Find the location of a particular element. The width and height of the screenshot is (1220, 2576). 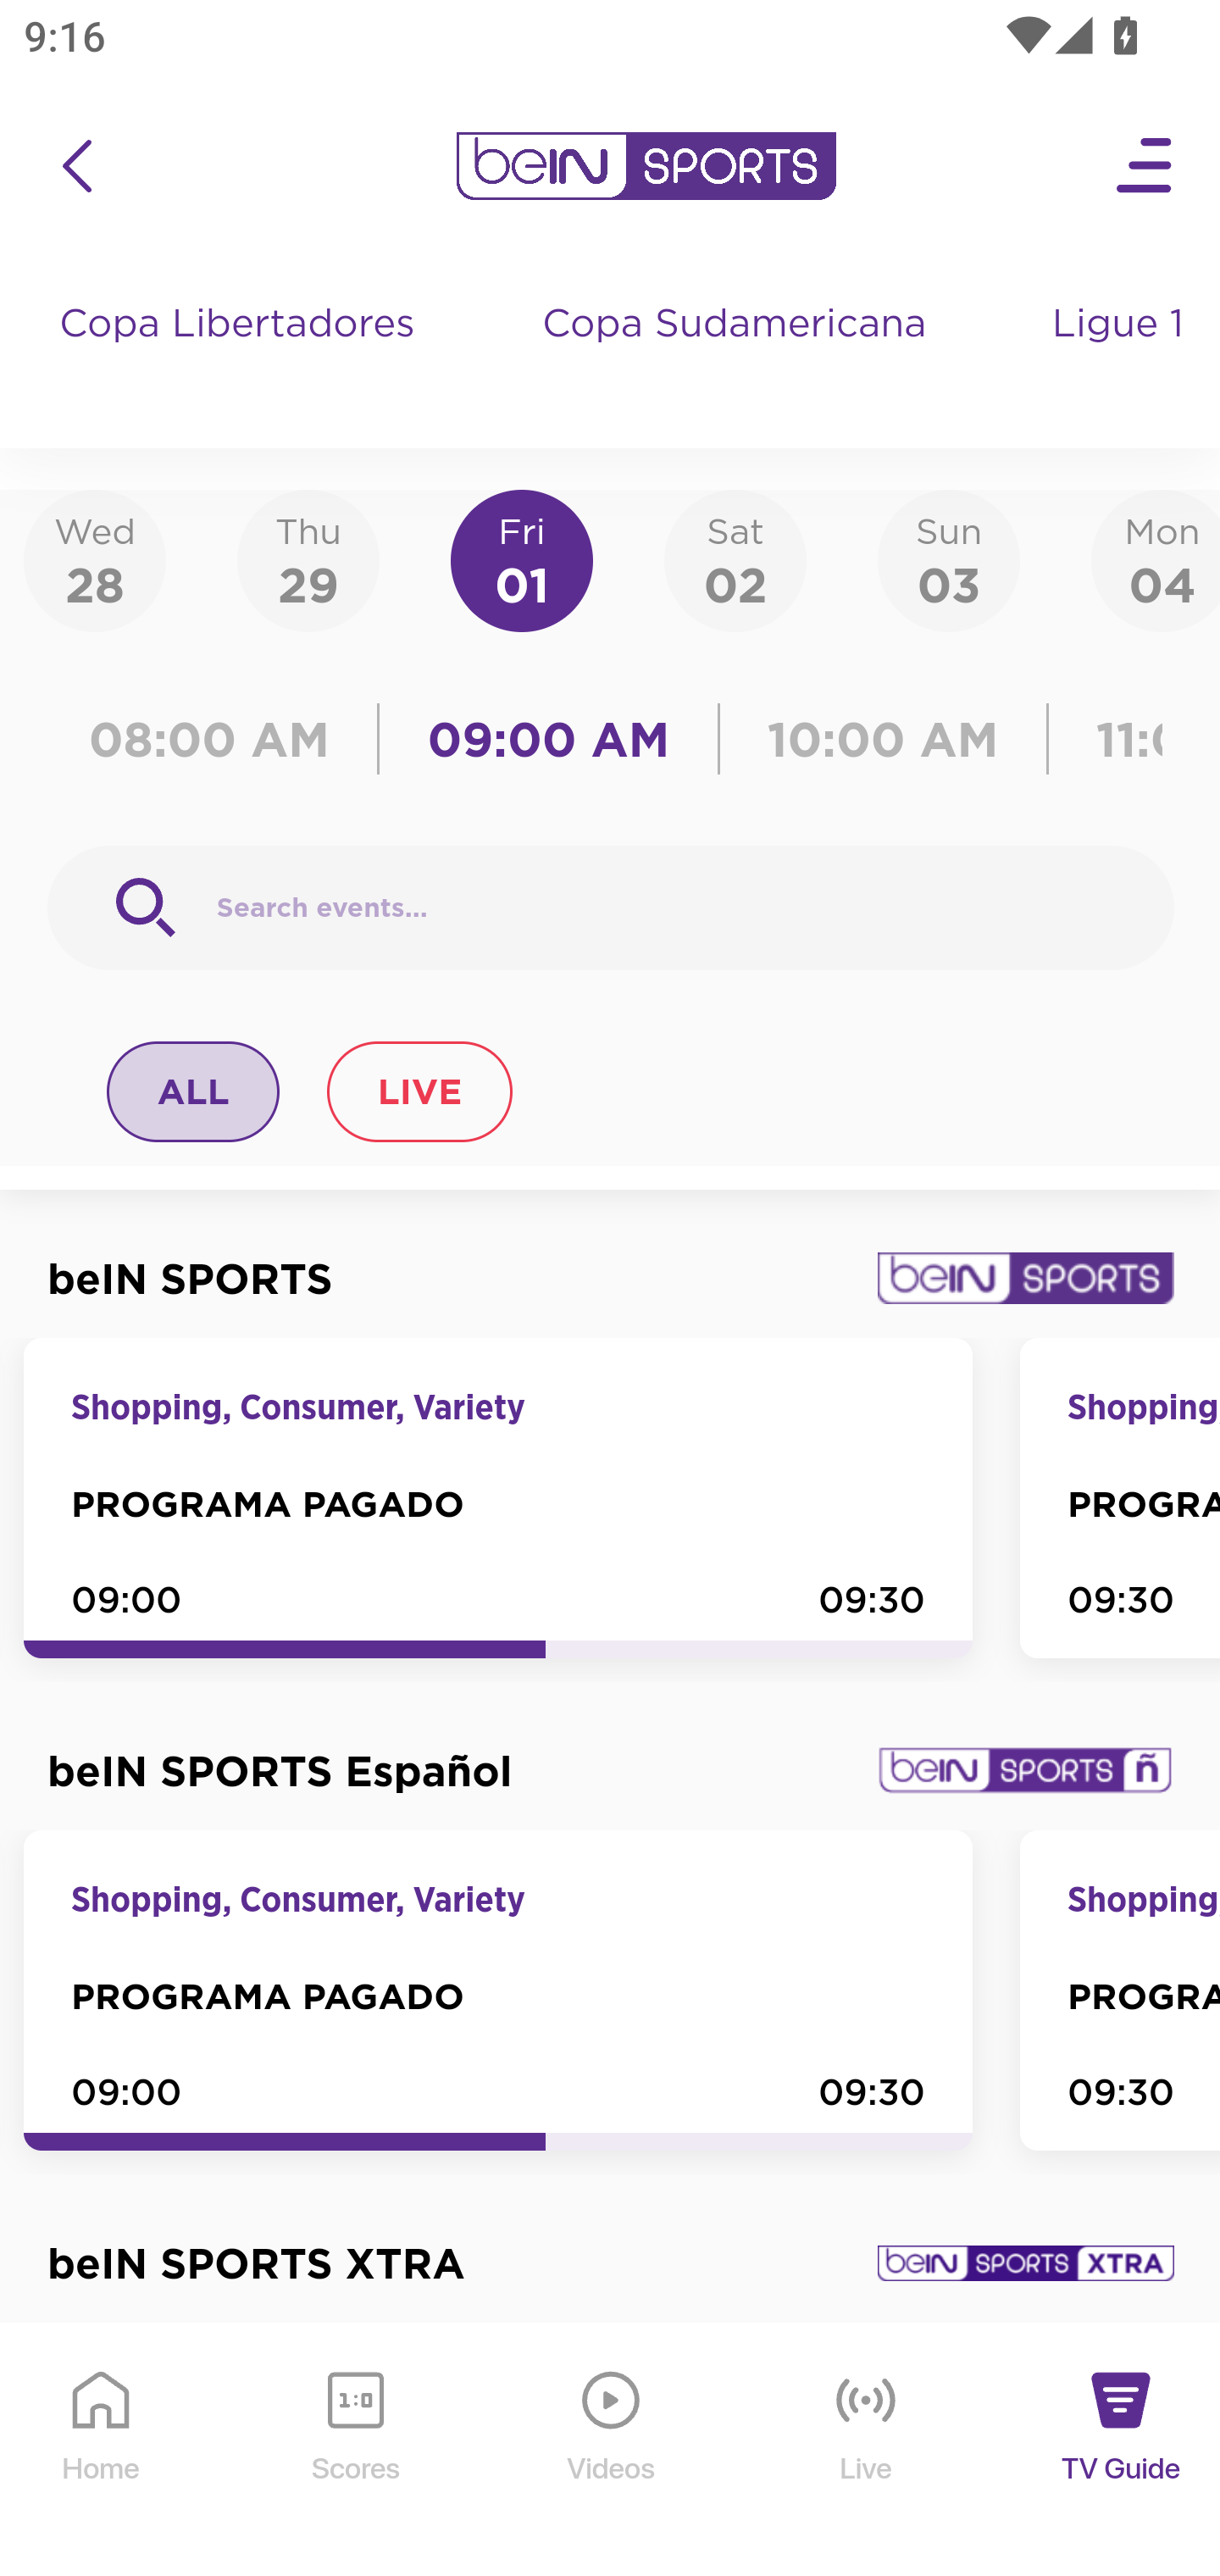

Fri01 is located at coordinates (522, 559).